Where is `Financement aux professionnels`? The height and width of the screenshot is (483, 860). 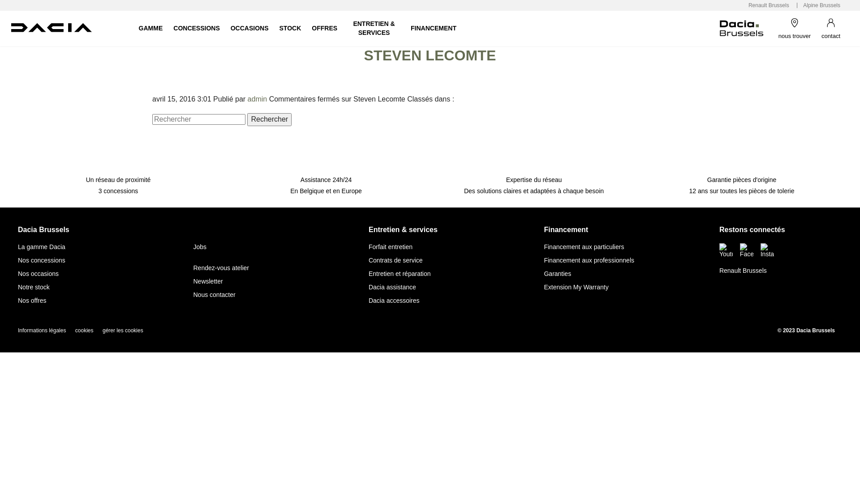
Financement aux professionnels is located at coordinates (589, 260).